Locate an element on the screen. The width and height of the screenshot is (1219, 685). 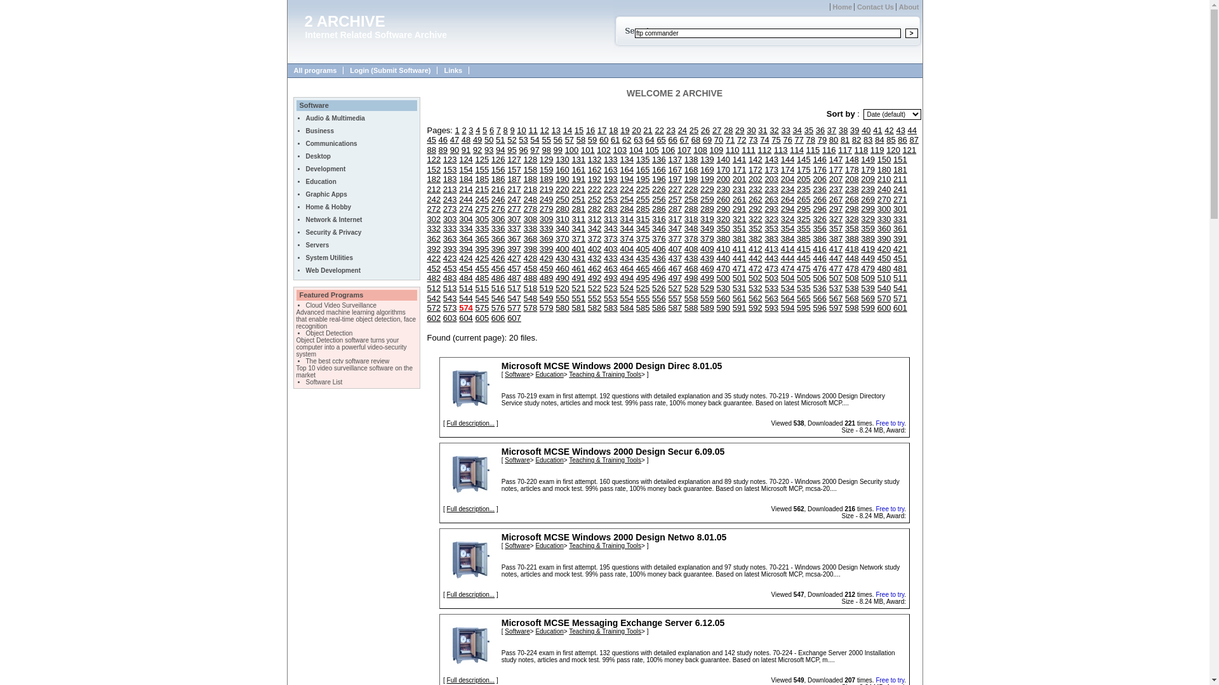
236 is located at coordinates (820, 189).